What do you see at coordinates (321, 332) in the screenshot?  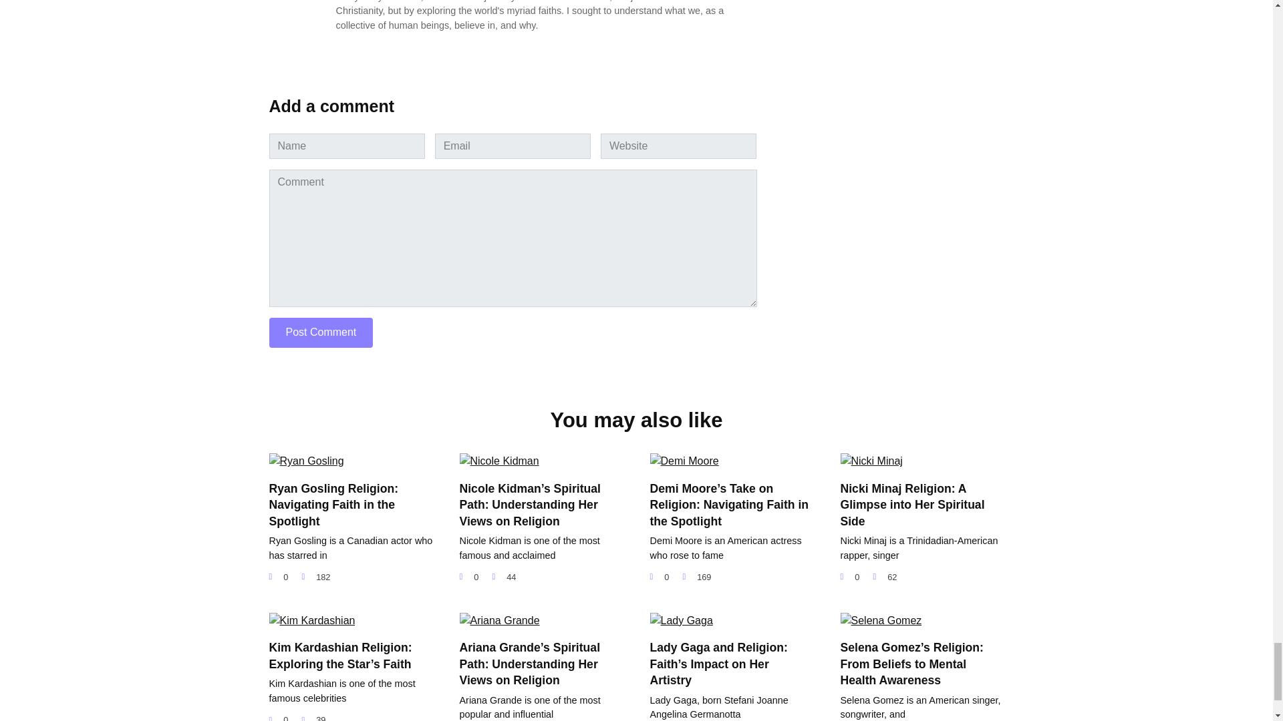 I see `Post Comment` at bounding box center [321, 332].